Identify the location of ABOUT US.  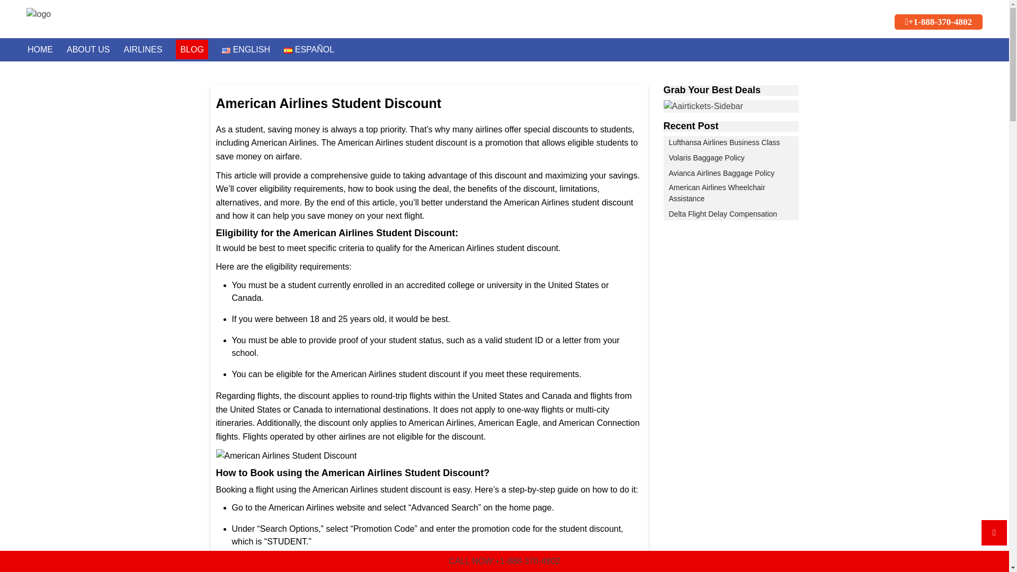
(88, 49).